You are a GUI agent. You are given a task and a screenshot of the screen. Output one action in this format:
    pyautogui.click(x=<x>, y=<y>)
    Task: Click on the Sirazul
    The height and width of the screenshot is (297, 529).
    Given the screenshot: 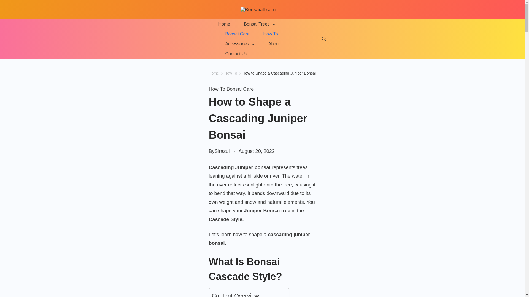 What is the action you would take?
    pyautogui.click(x=222, y=151)
    